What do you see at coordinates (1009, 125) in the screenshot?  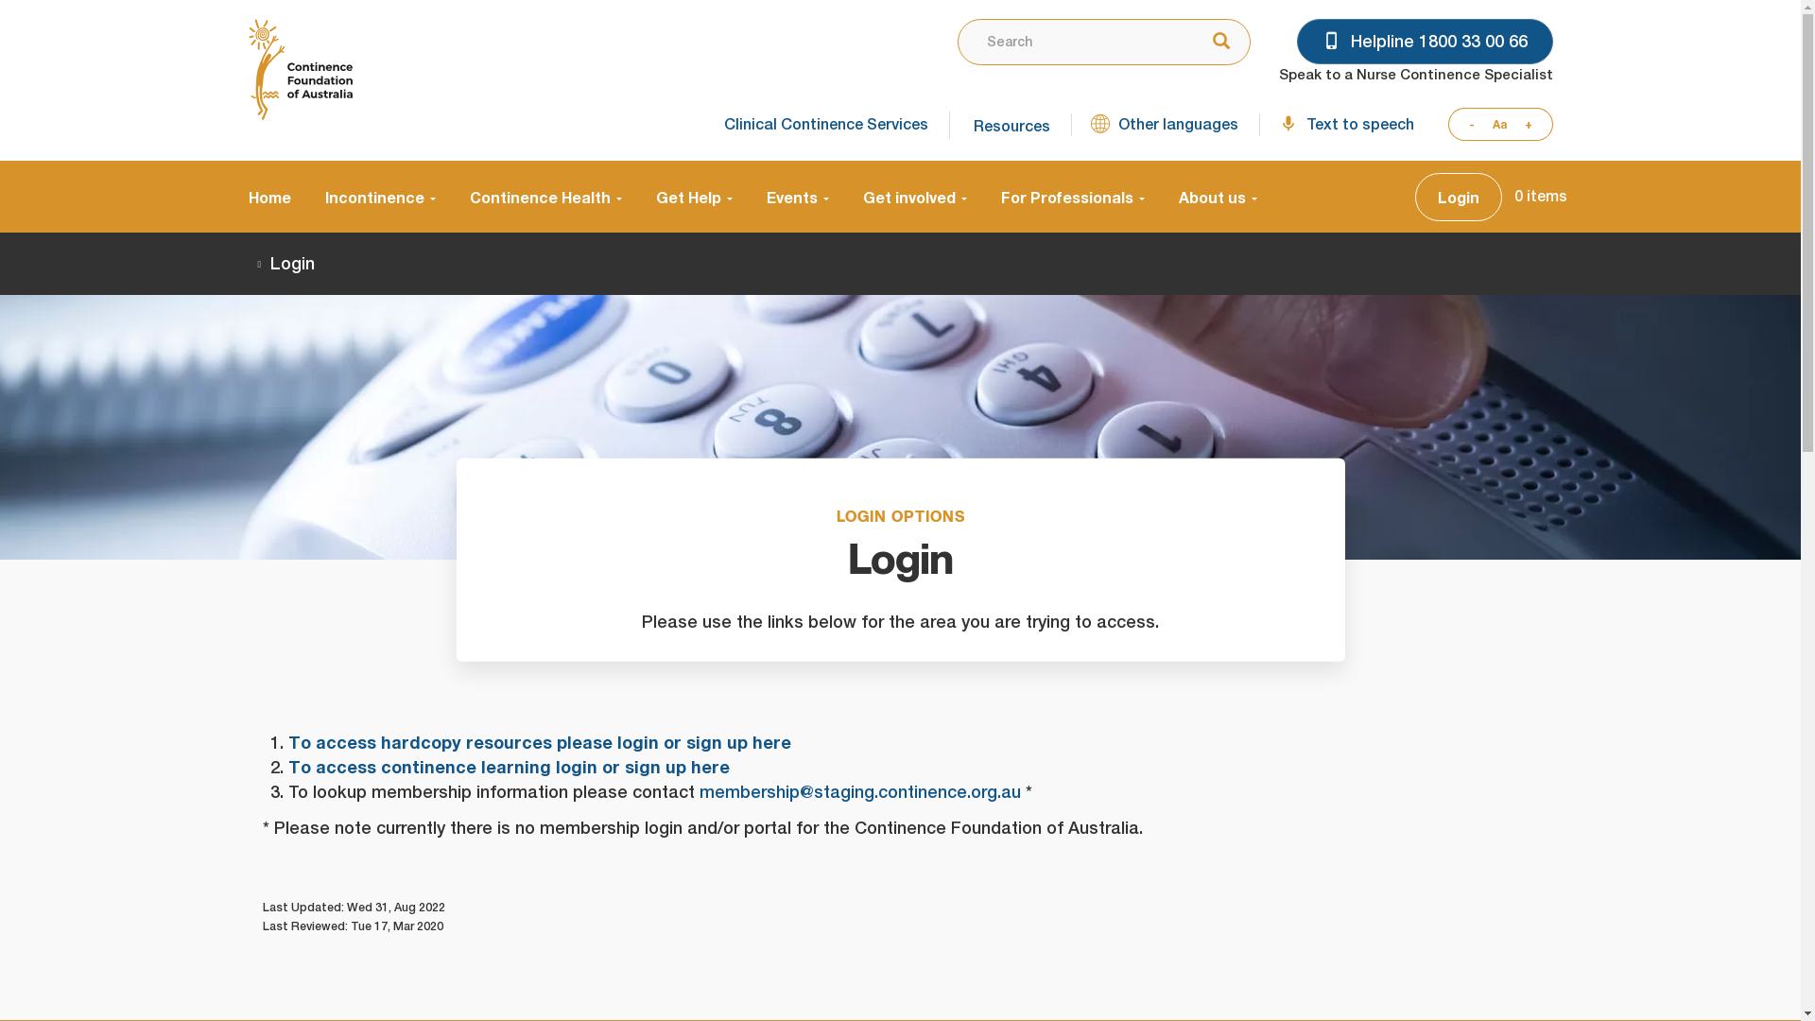 I see `Resources` at bounding box center [1009, 125].